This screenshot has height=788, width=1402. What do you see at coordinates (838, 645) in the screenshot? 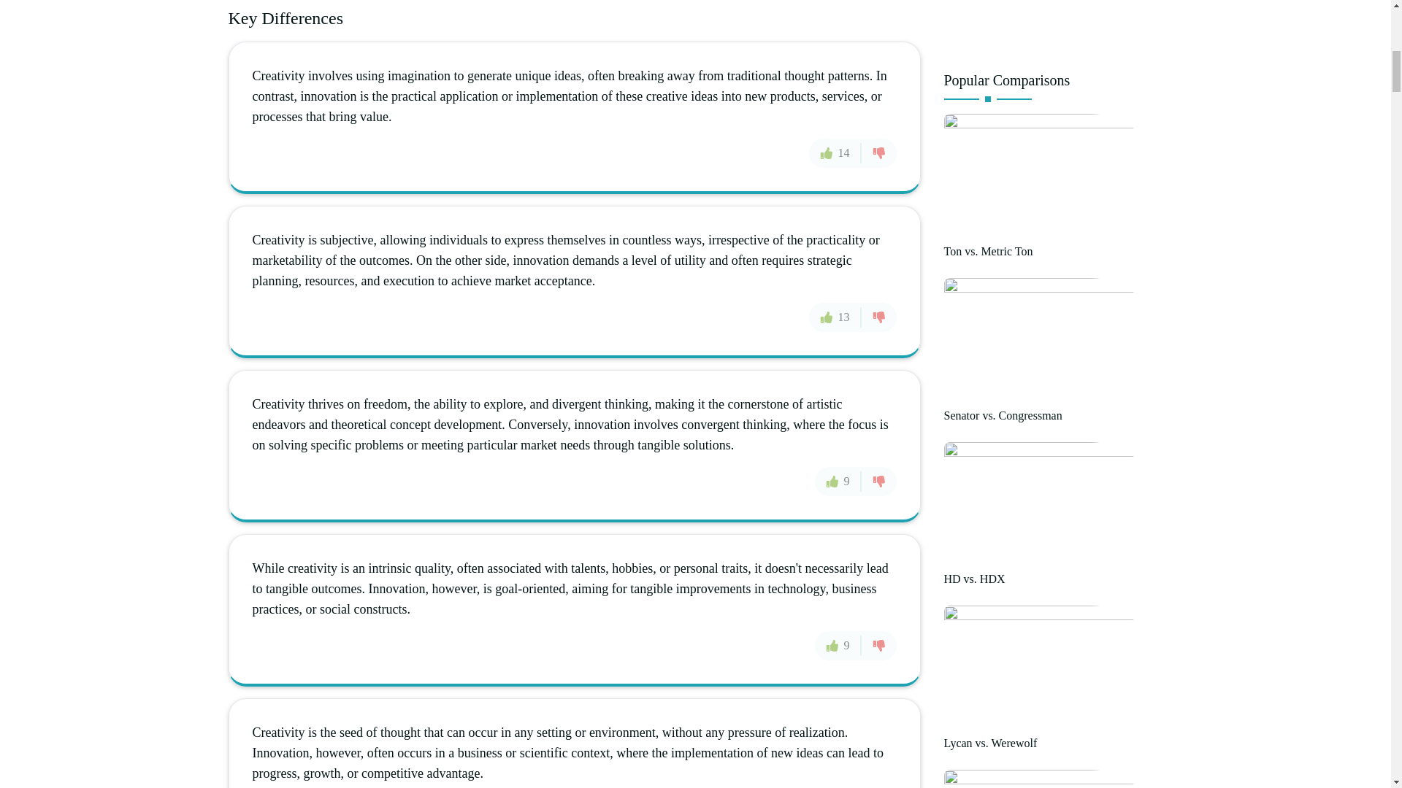
I see `9` at bounding box center [838, 645].